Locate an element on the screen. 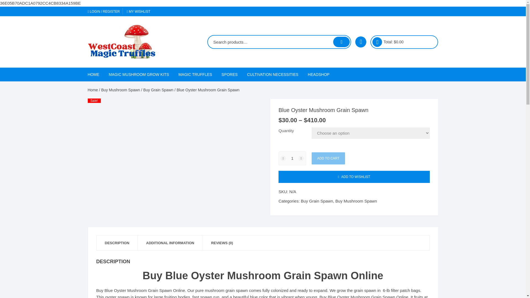  Spore Prints Psilocybe cubensis is located at coordinates (252, 129).